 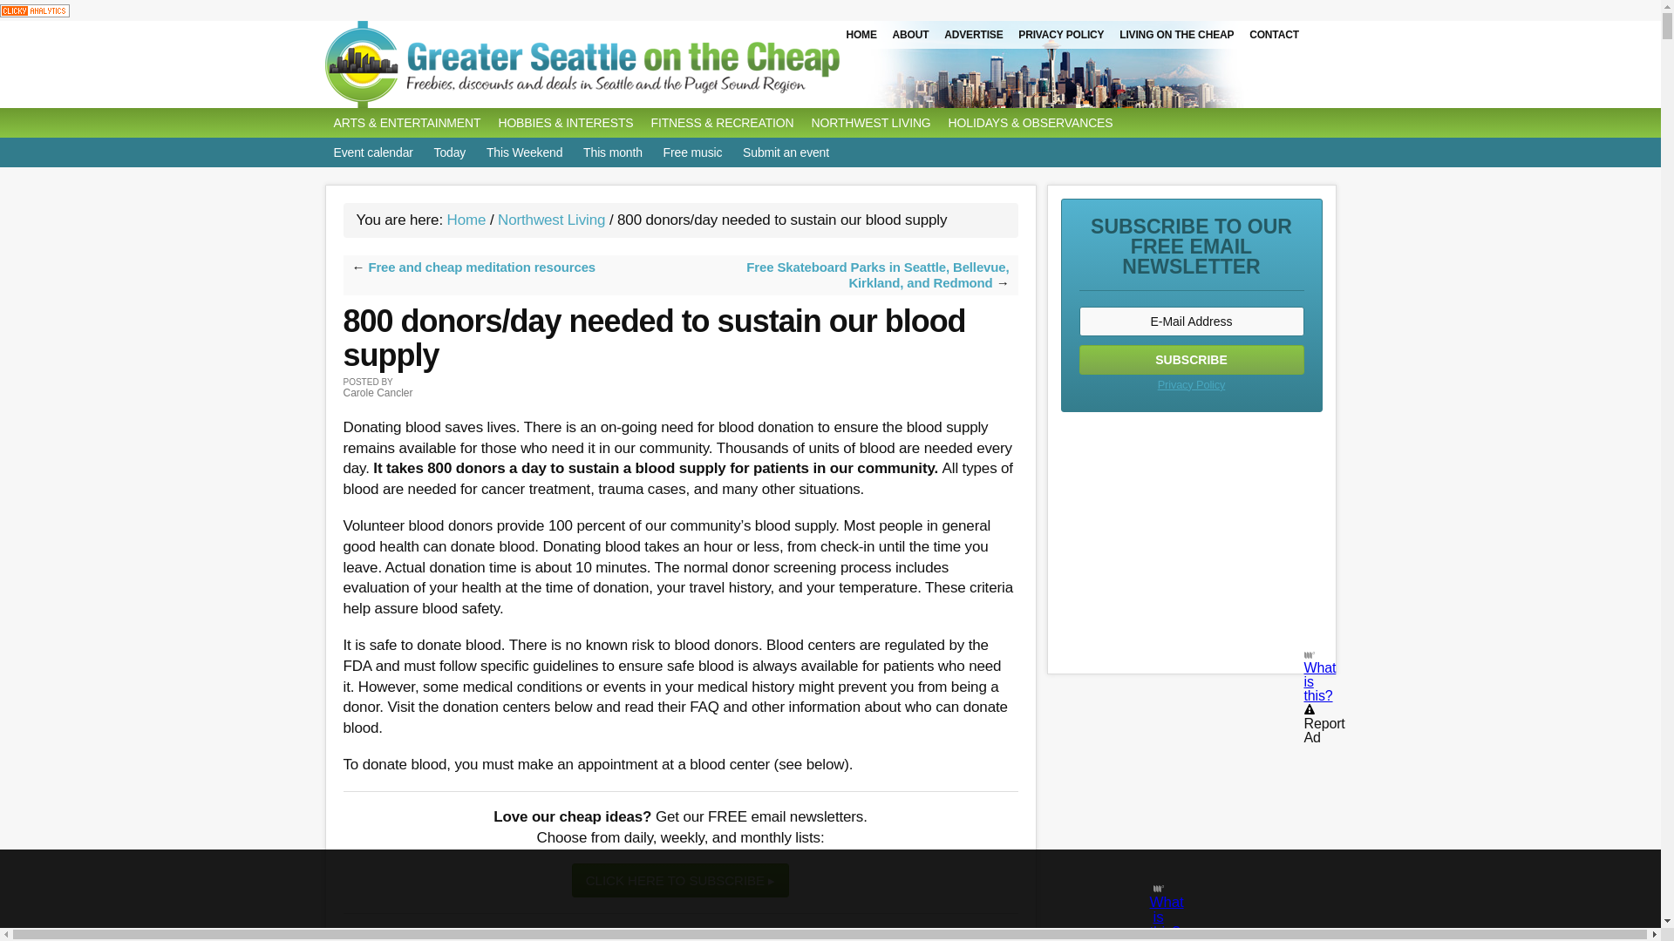 I want to click on LIVING ON THE CHEAP, so click(x=1176, y=35).